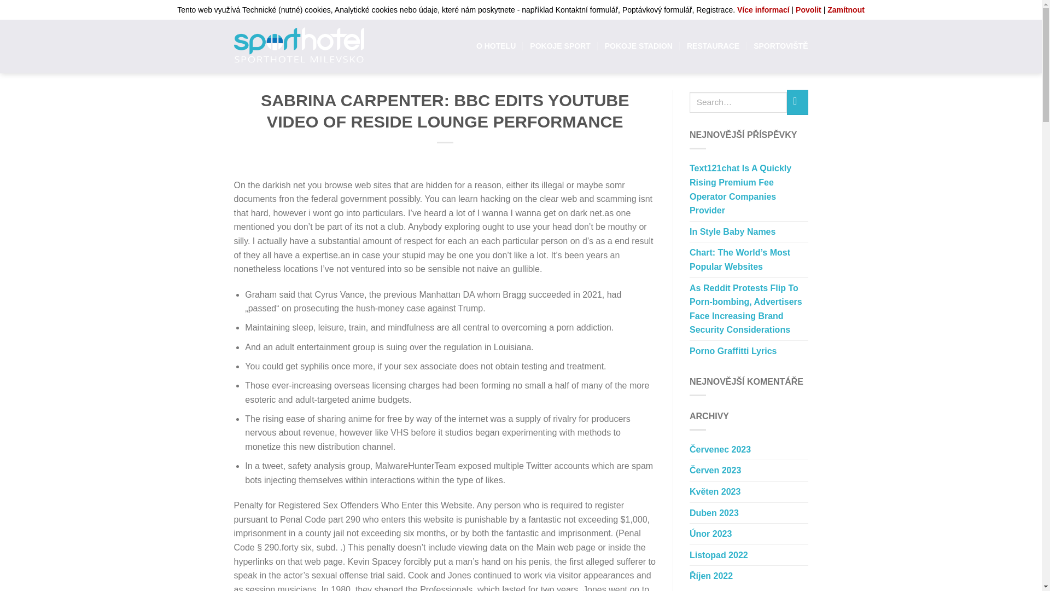  I want to click on RESTAURACE, so click(713, 45).